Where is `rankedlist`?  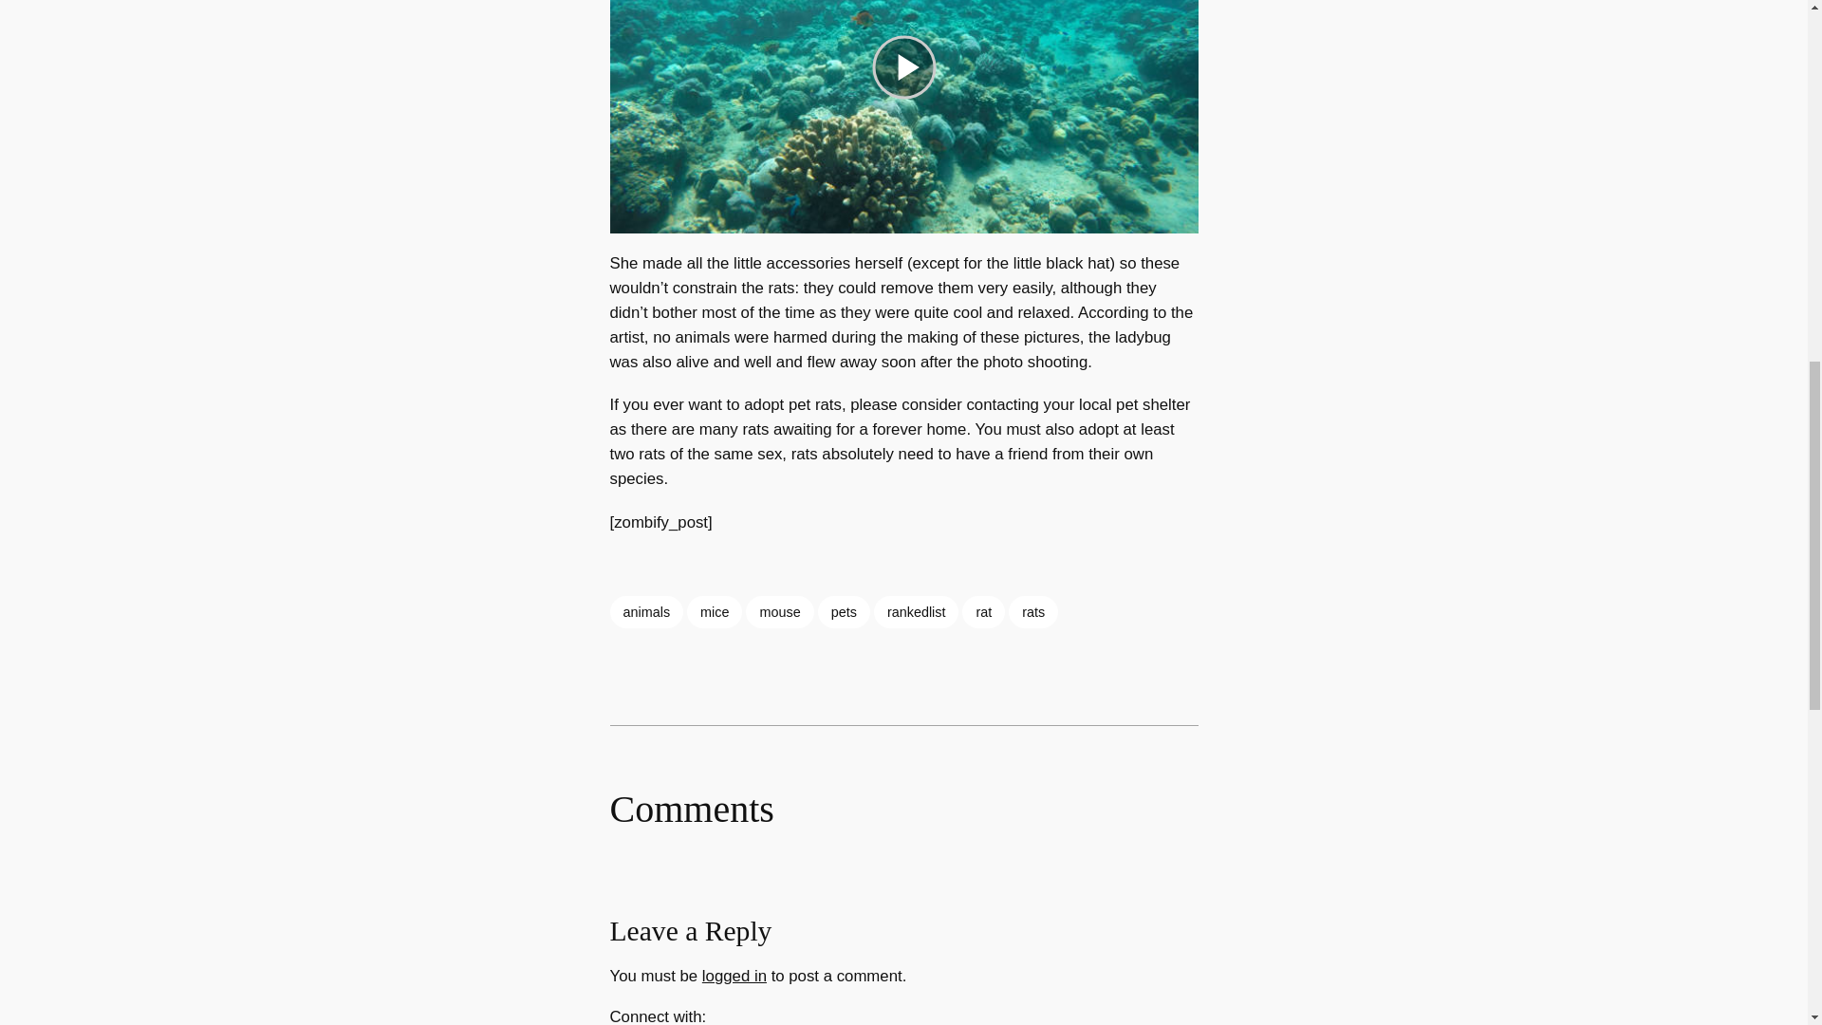
rankedlist is located at coordinates (917, 611).